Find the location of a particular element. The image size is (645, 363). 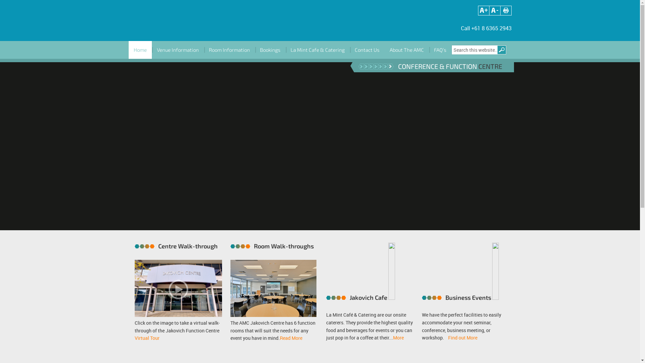

JakovichCentre-v1.mp4 Video is located at coordinates (322, 148).